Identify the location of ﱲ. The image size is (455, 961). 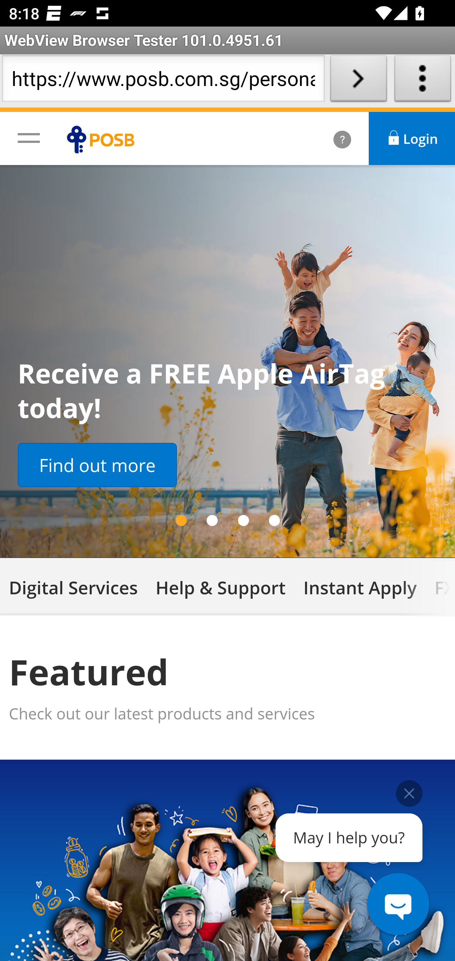
(329, 139).